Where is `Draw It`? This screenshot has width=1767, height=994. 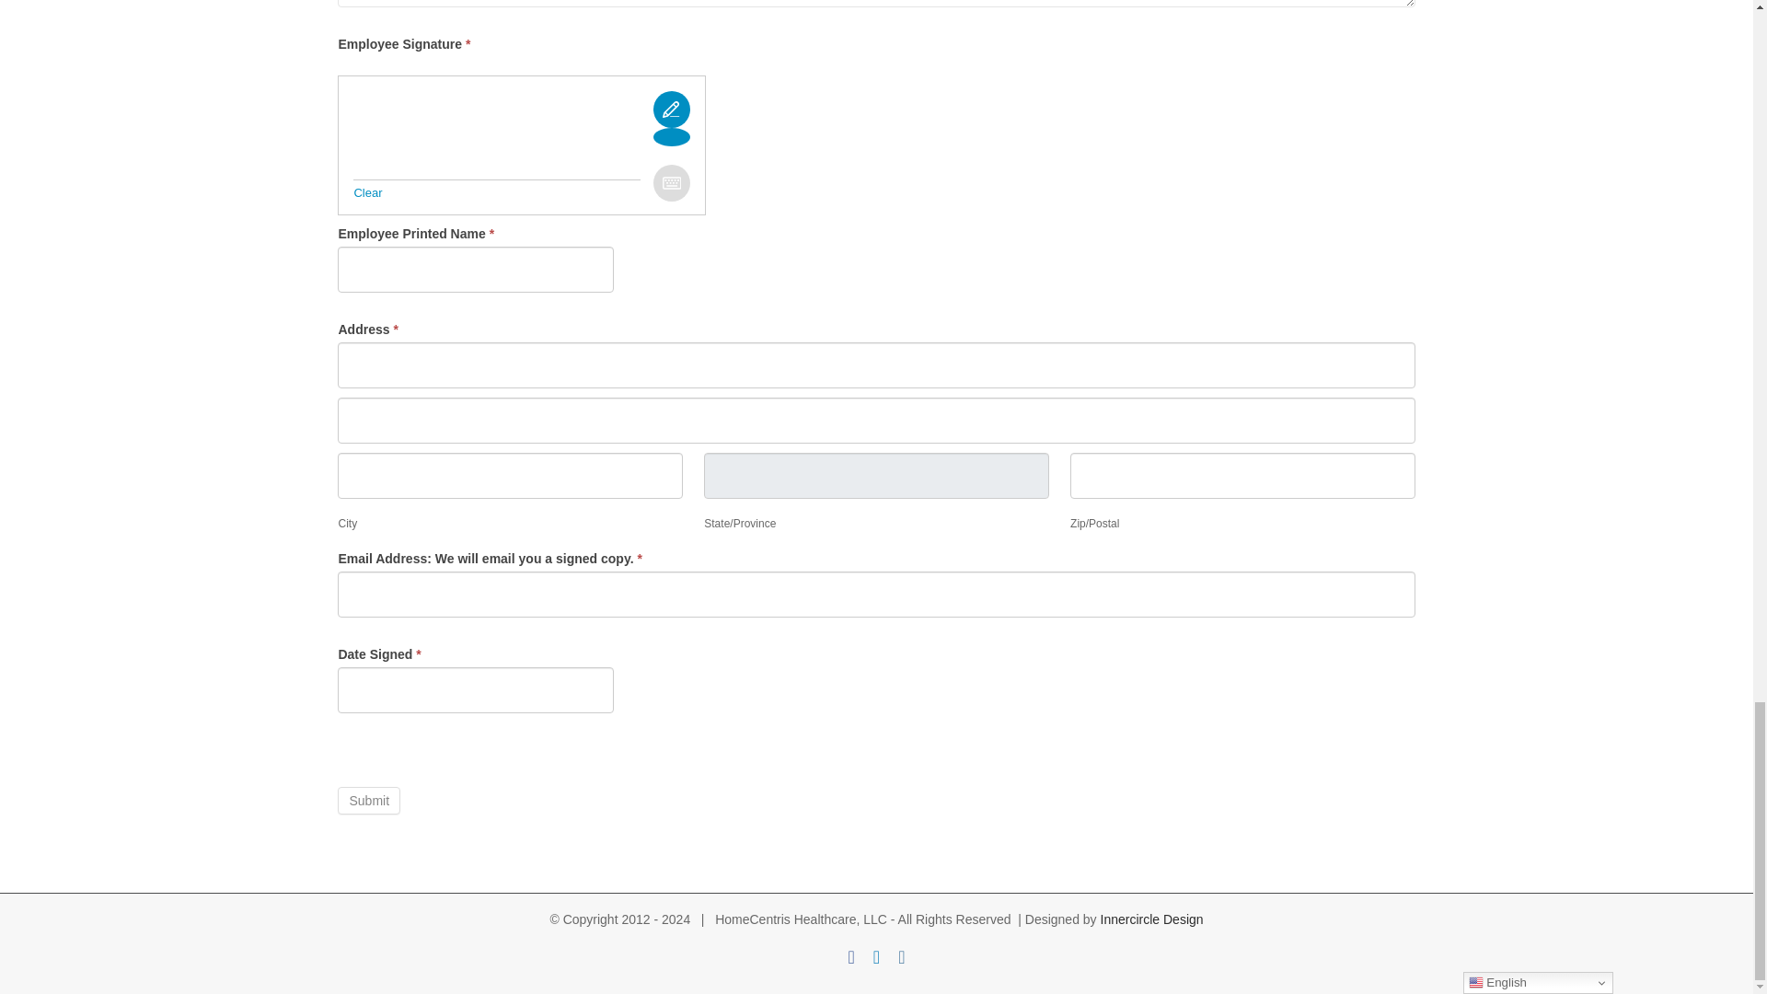 Draw It is located at coordinates (672, 110).